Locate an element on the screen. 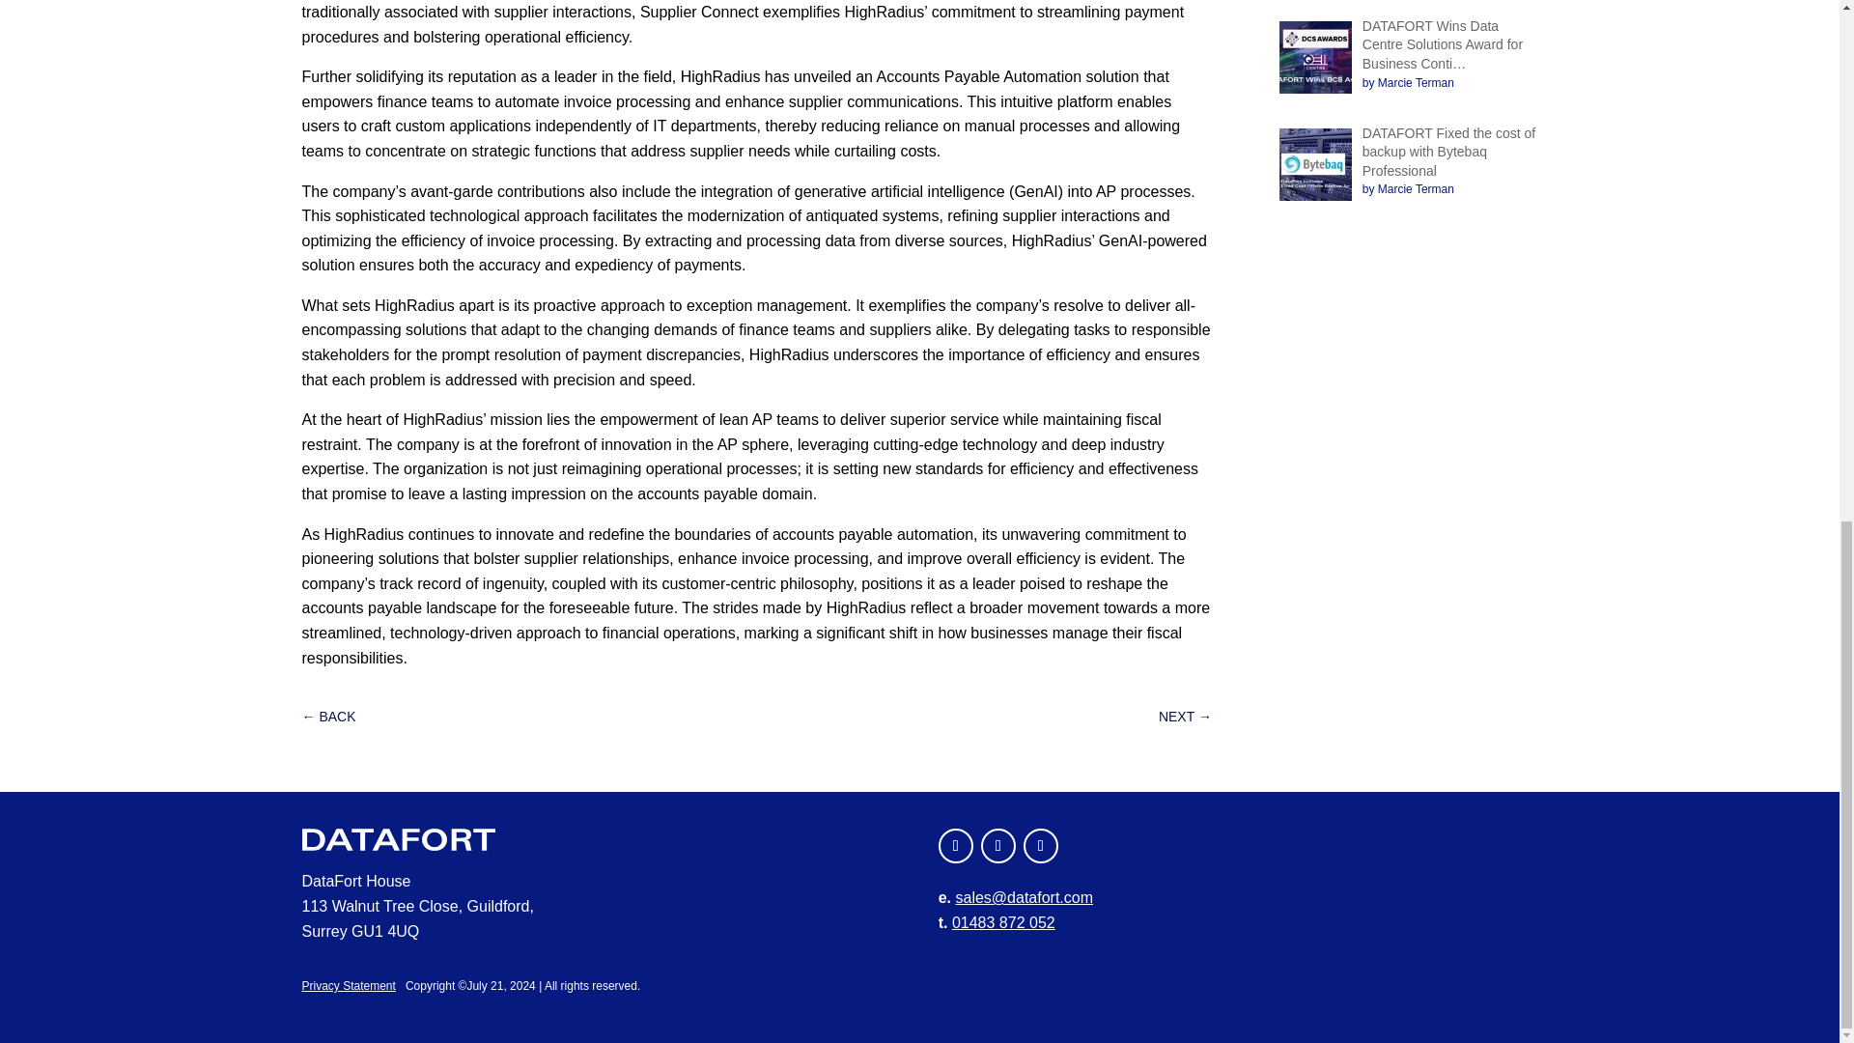 This screenshot has height=1043, width=1854. Follow on LinkedIn is located at coordinates (1041, 846).